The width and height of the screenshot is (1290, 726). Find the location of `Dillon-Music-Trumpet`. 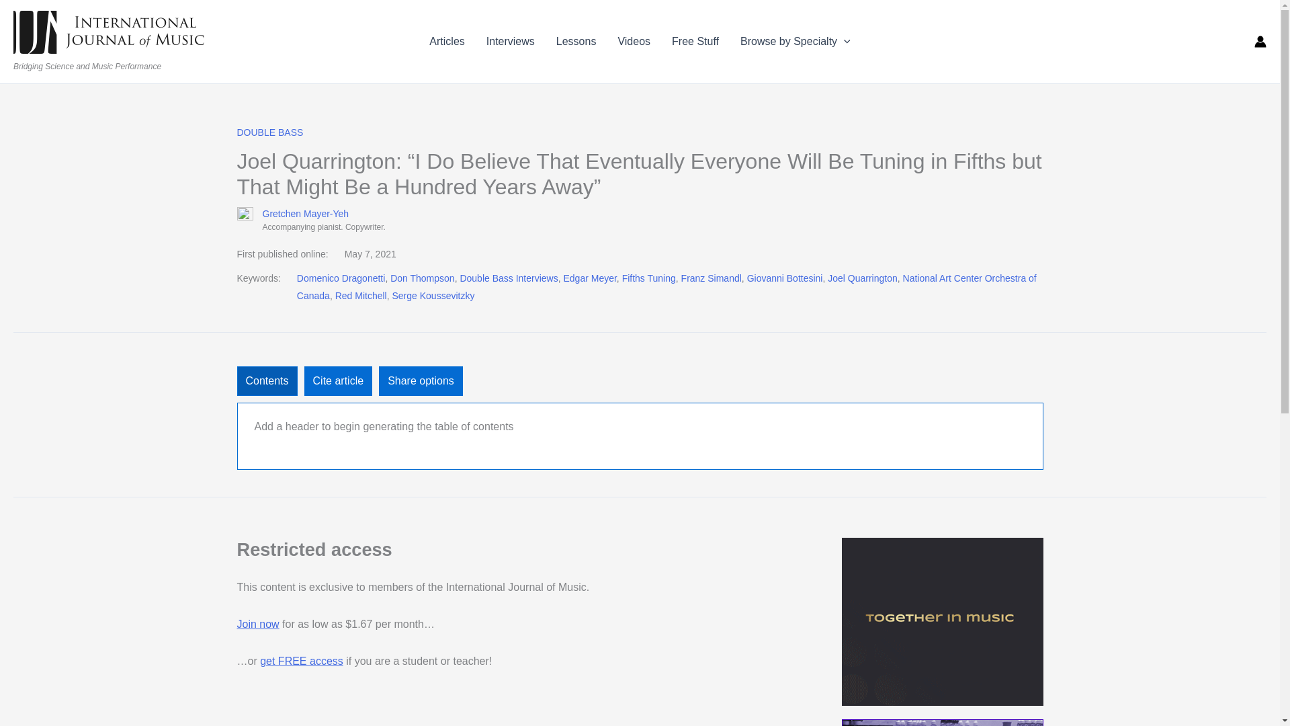

Dillon-Music-Trumpet is located at coordinates (941, 723).